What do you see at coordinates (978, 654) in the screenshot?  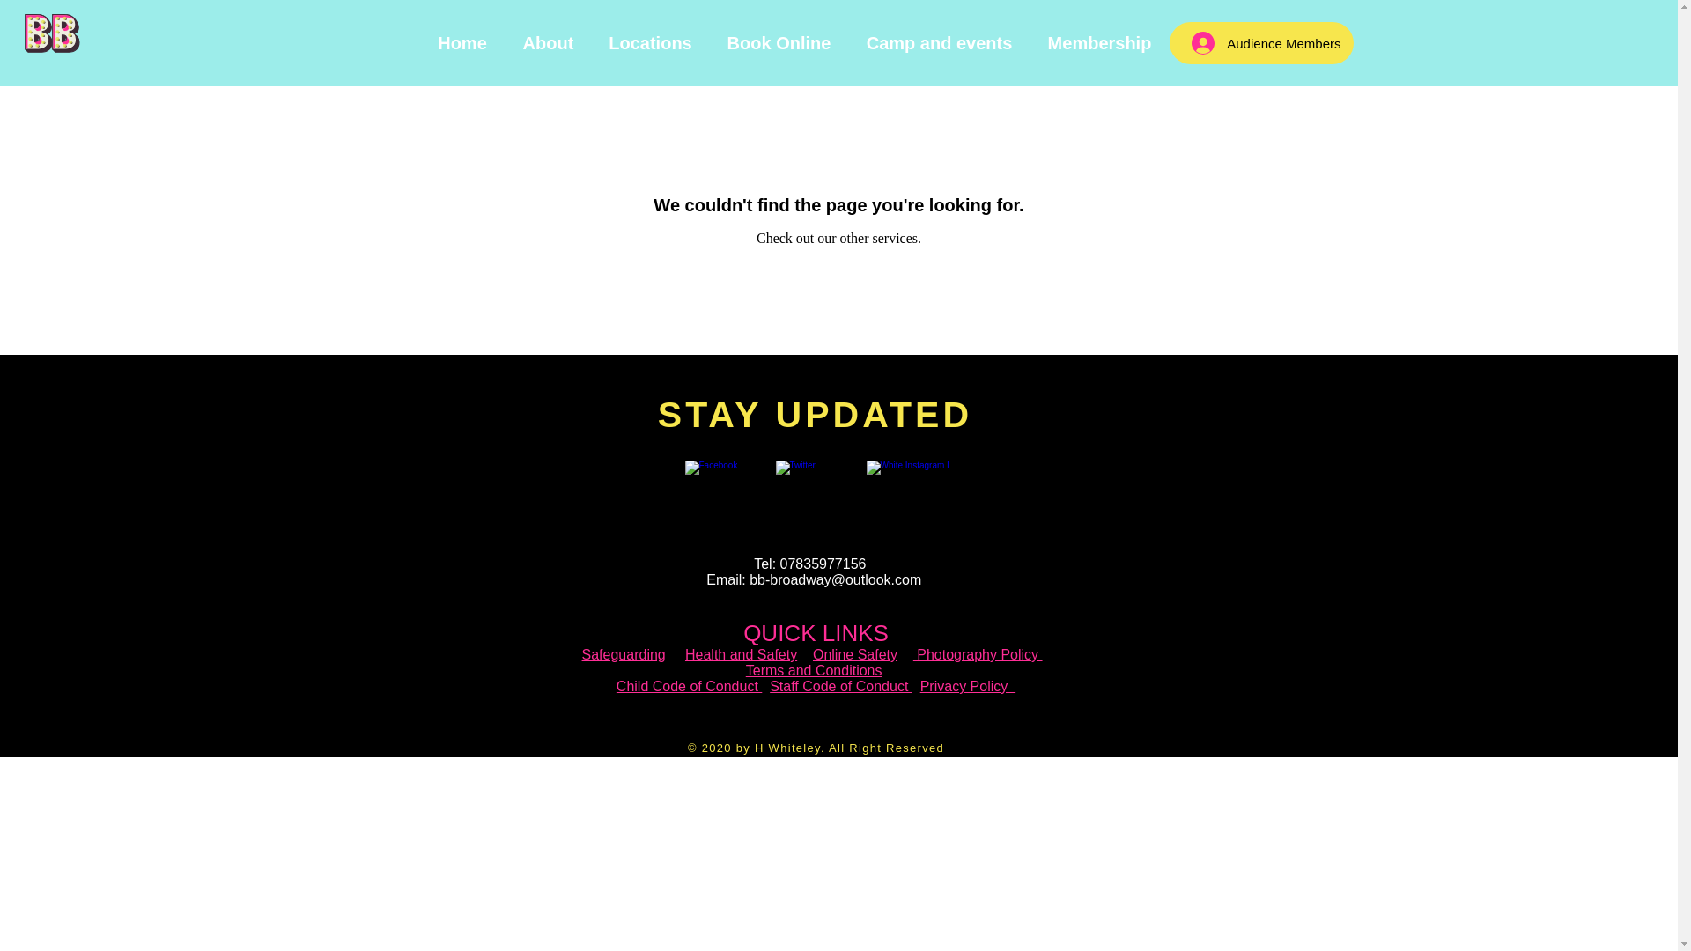 I see ` Photography Policy ` at bounding box center [978, 654].